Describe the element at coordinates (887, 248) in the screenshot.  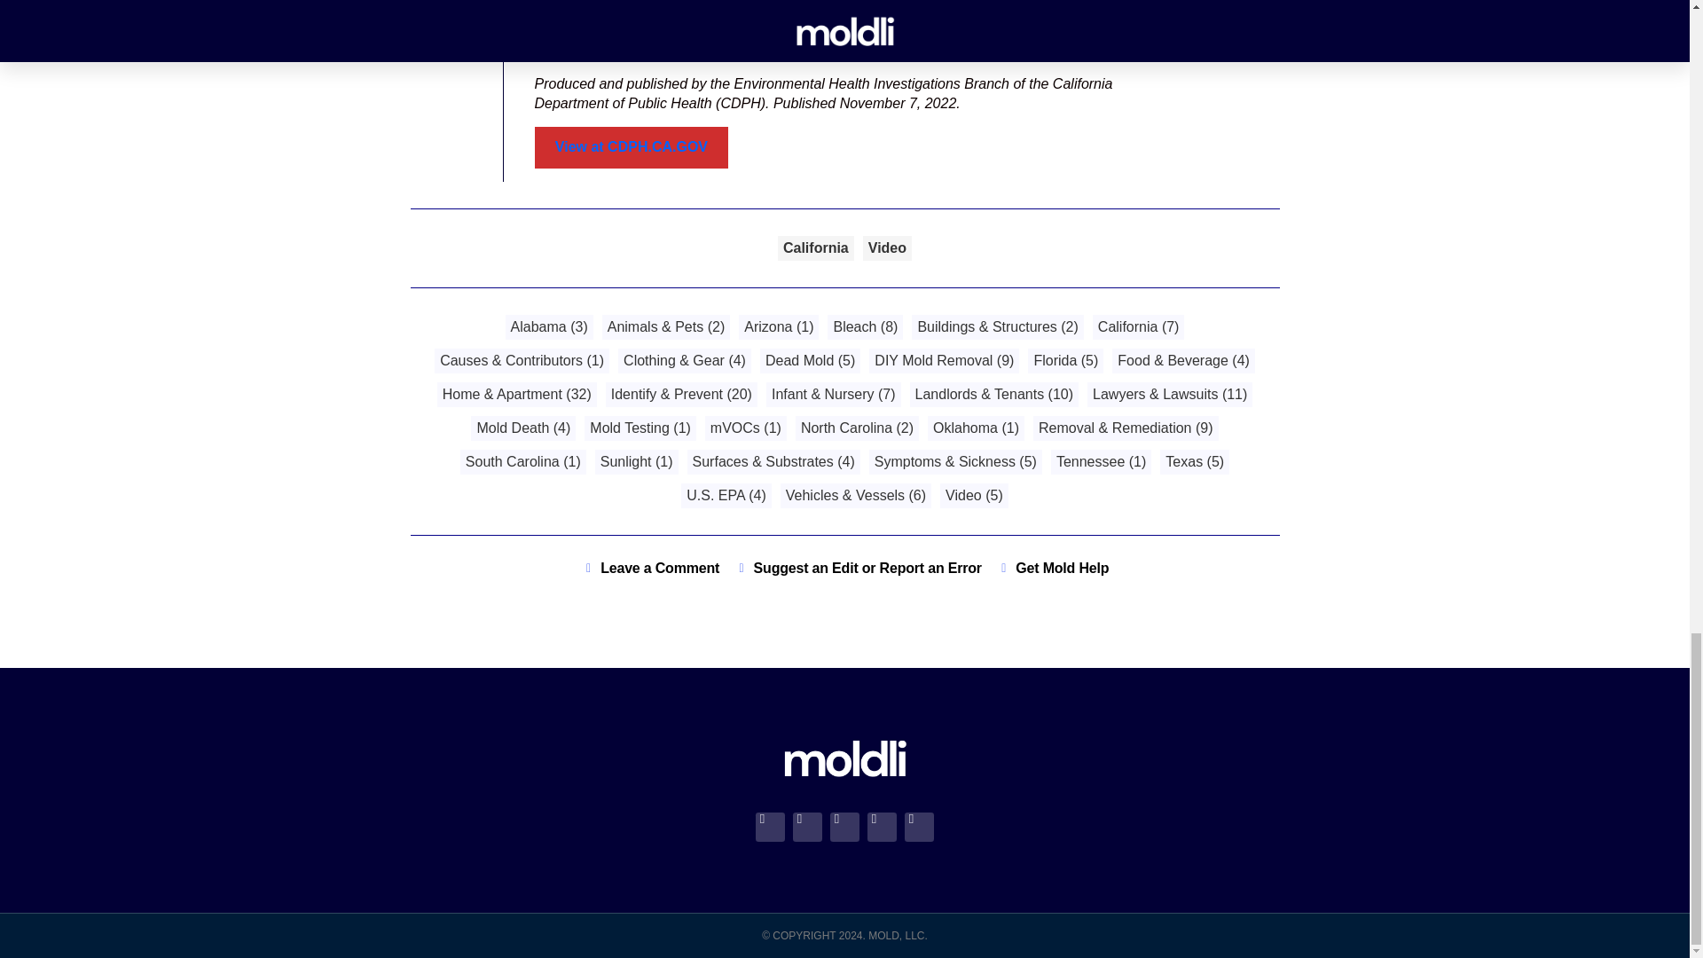
I see `Video` at that location.